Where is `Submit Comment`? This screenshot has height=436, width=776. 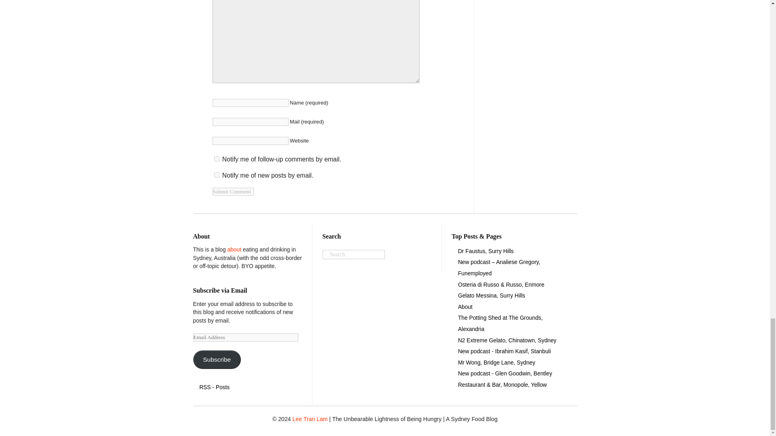 Submit Comment is located at coordinates (233, 191).